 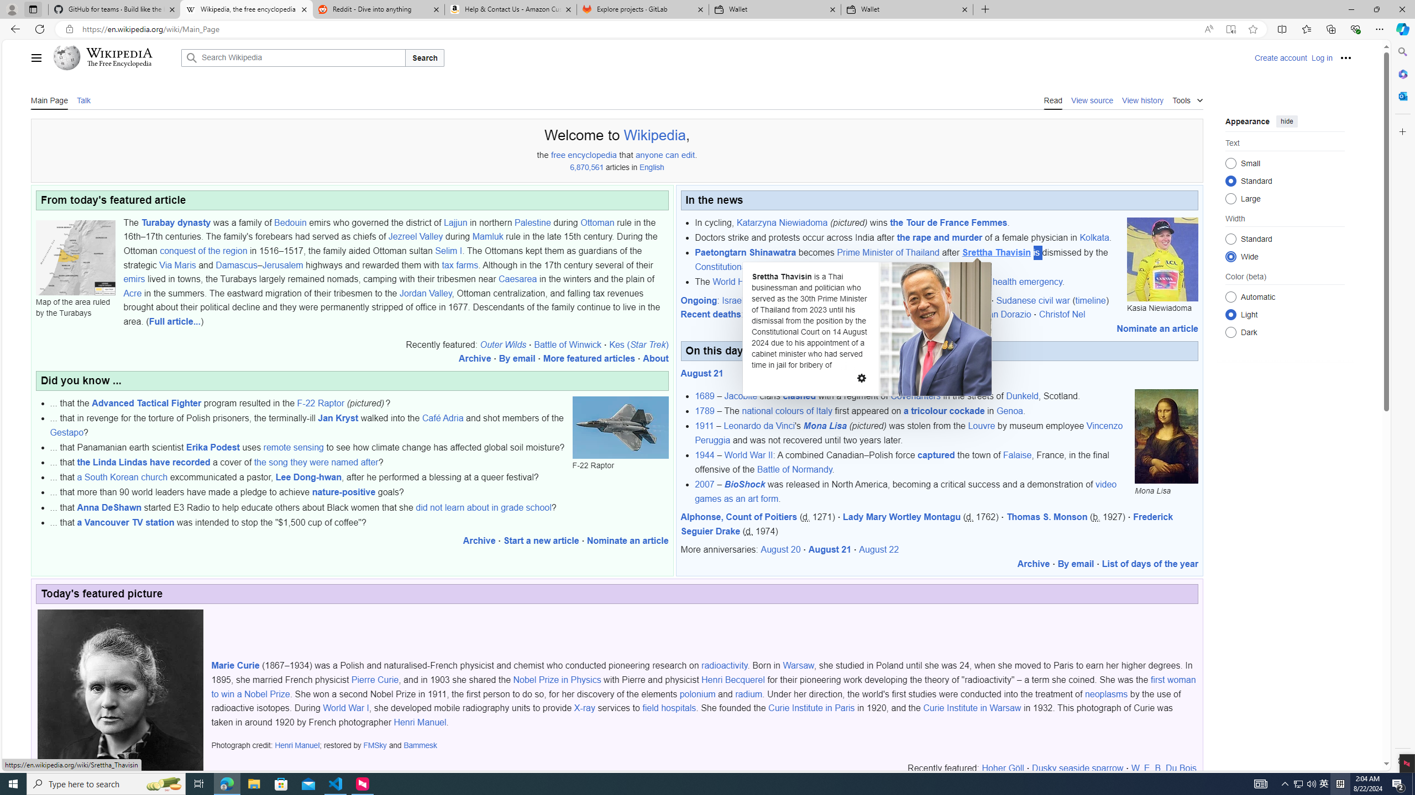 What do you see at coordinates (49, 99) in the screenshot?
I see `Main Page` at bounding box center [49, 99].